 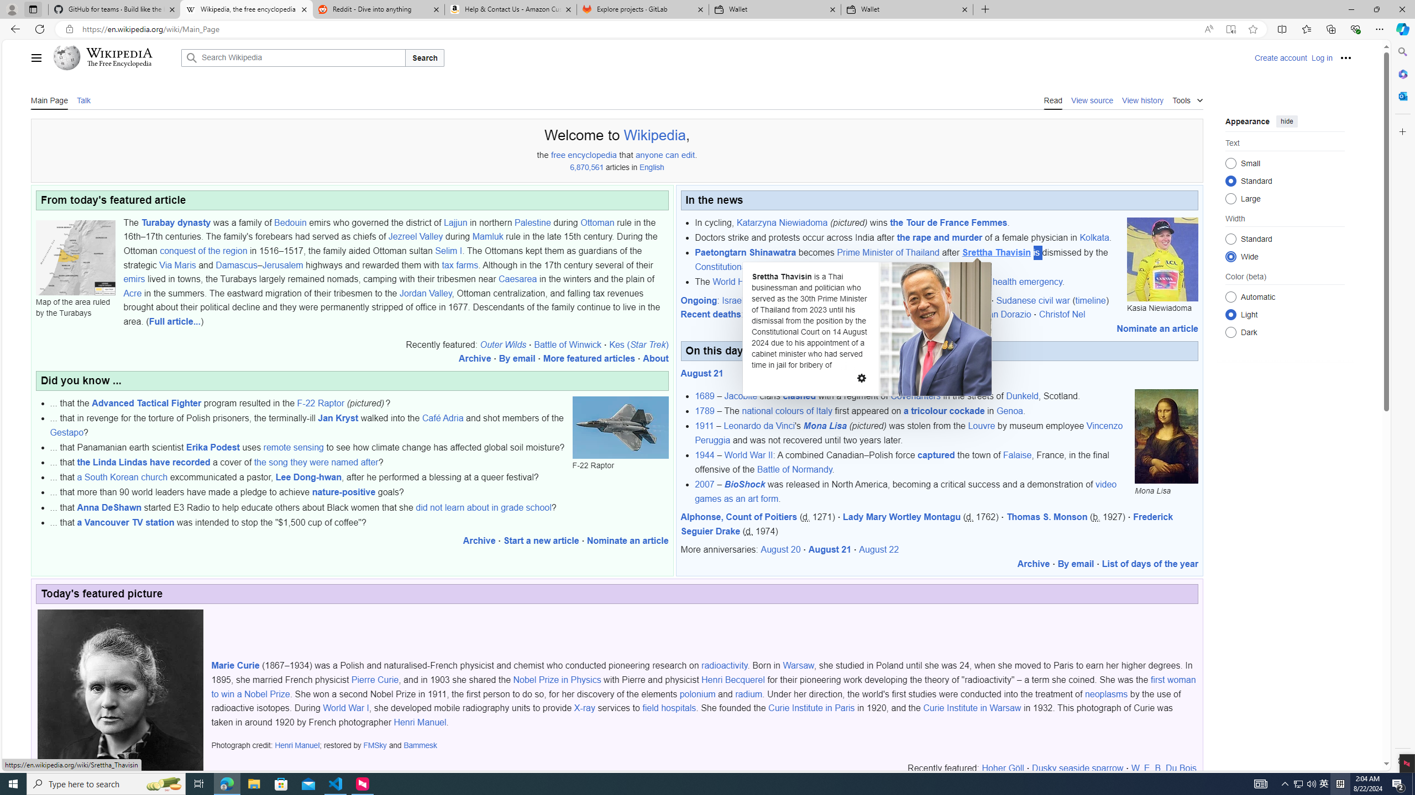 What do you see at coordinates (49, 99) in the screenshot?
I see `Main Page` at bounding box center [49, 99].